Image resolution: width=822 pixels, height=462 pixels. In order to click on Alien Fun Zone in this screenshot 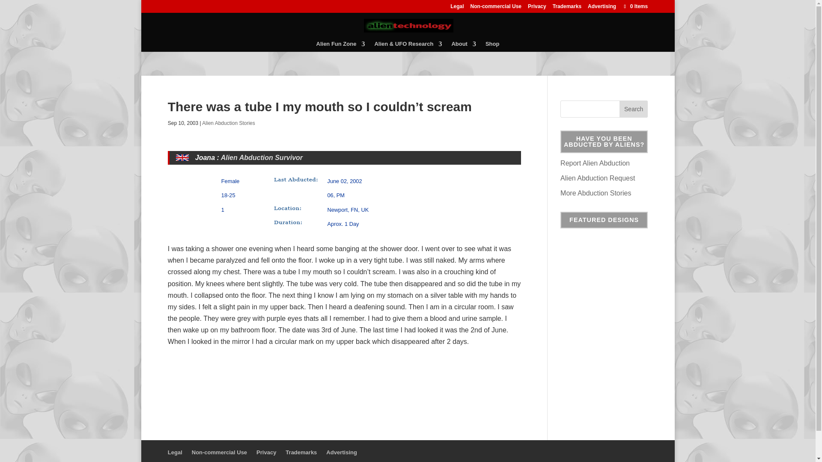, I will do `click(341, 46)`.